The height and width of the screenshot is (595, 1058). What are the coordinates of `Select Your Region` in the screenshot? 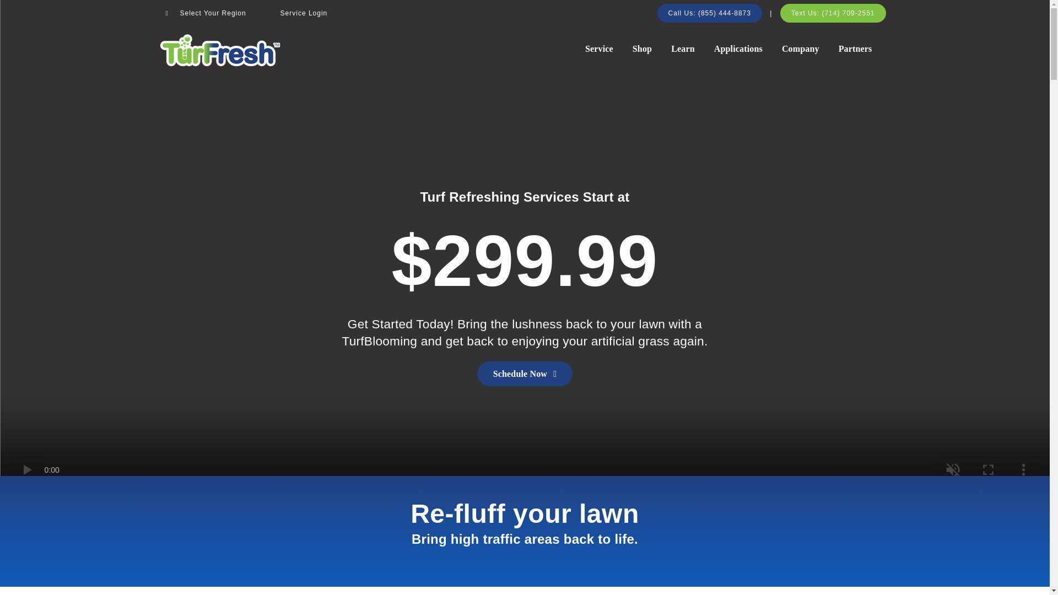 It's located at (206, 13).